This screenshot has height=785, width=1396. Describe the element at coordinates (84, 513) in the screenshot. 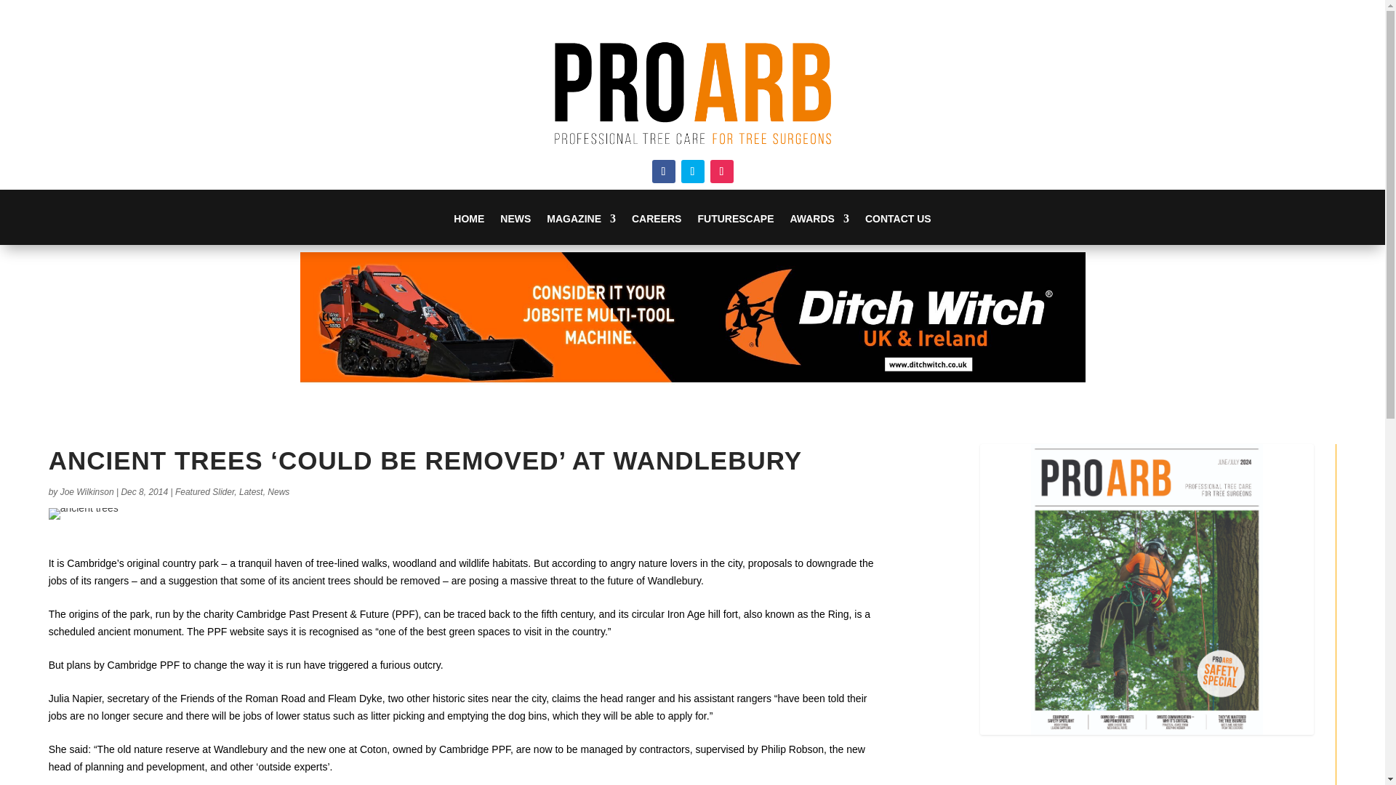

I see `ancient trees` at that location.